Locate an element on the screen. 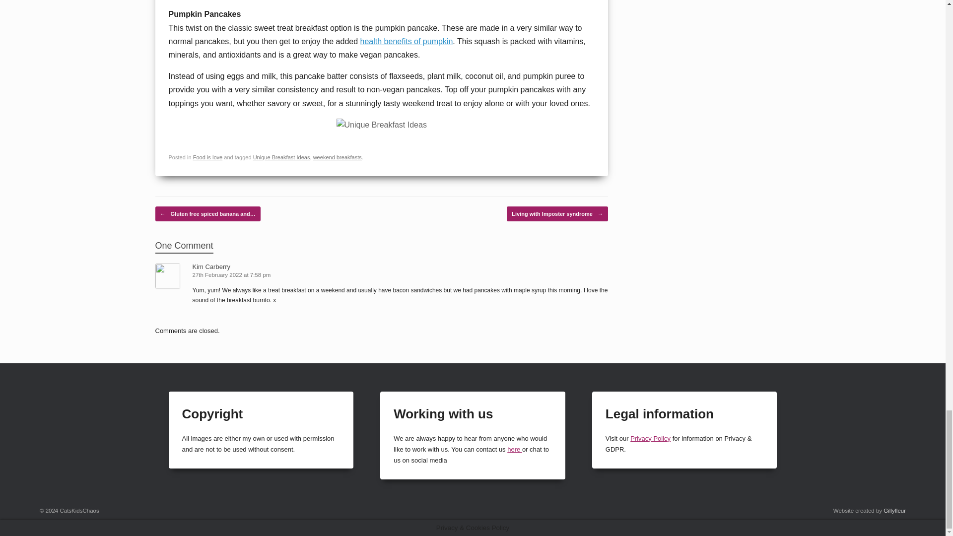  health benefits of pumpkin is located at coordinates (407, 41).